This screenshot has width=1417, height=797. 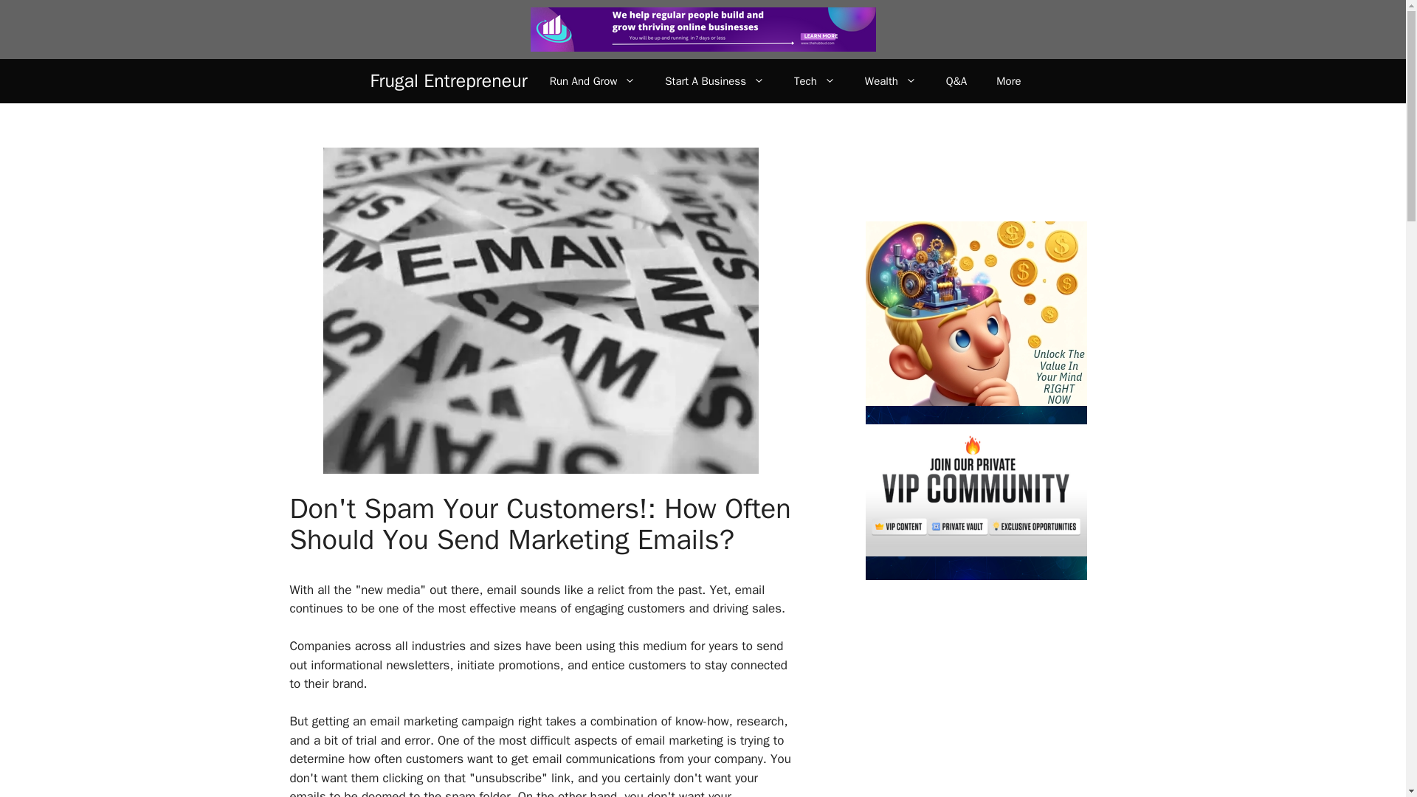 What do you see at coordinates (593, 81) in the screenshot?
I see `Run And Grow` at bounding box center [593, 81].